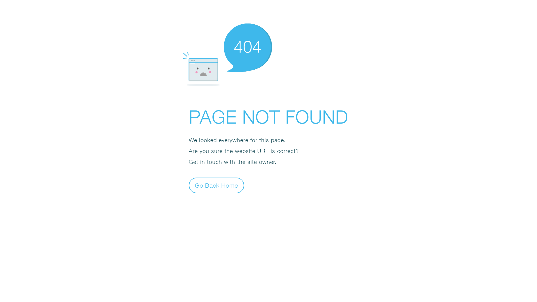  Describe the element at coordinates (216, 185) in the screenshot. I see `Go Back Home` at that location.